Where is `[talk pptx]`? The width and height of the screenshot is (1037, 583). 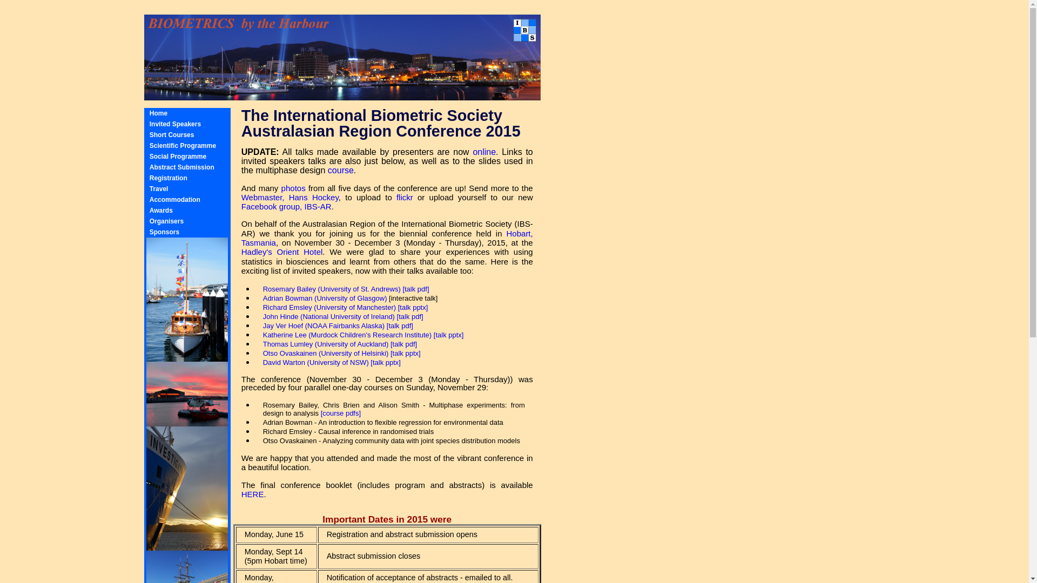
[talk pptx] is located at coordinates (386, 363).